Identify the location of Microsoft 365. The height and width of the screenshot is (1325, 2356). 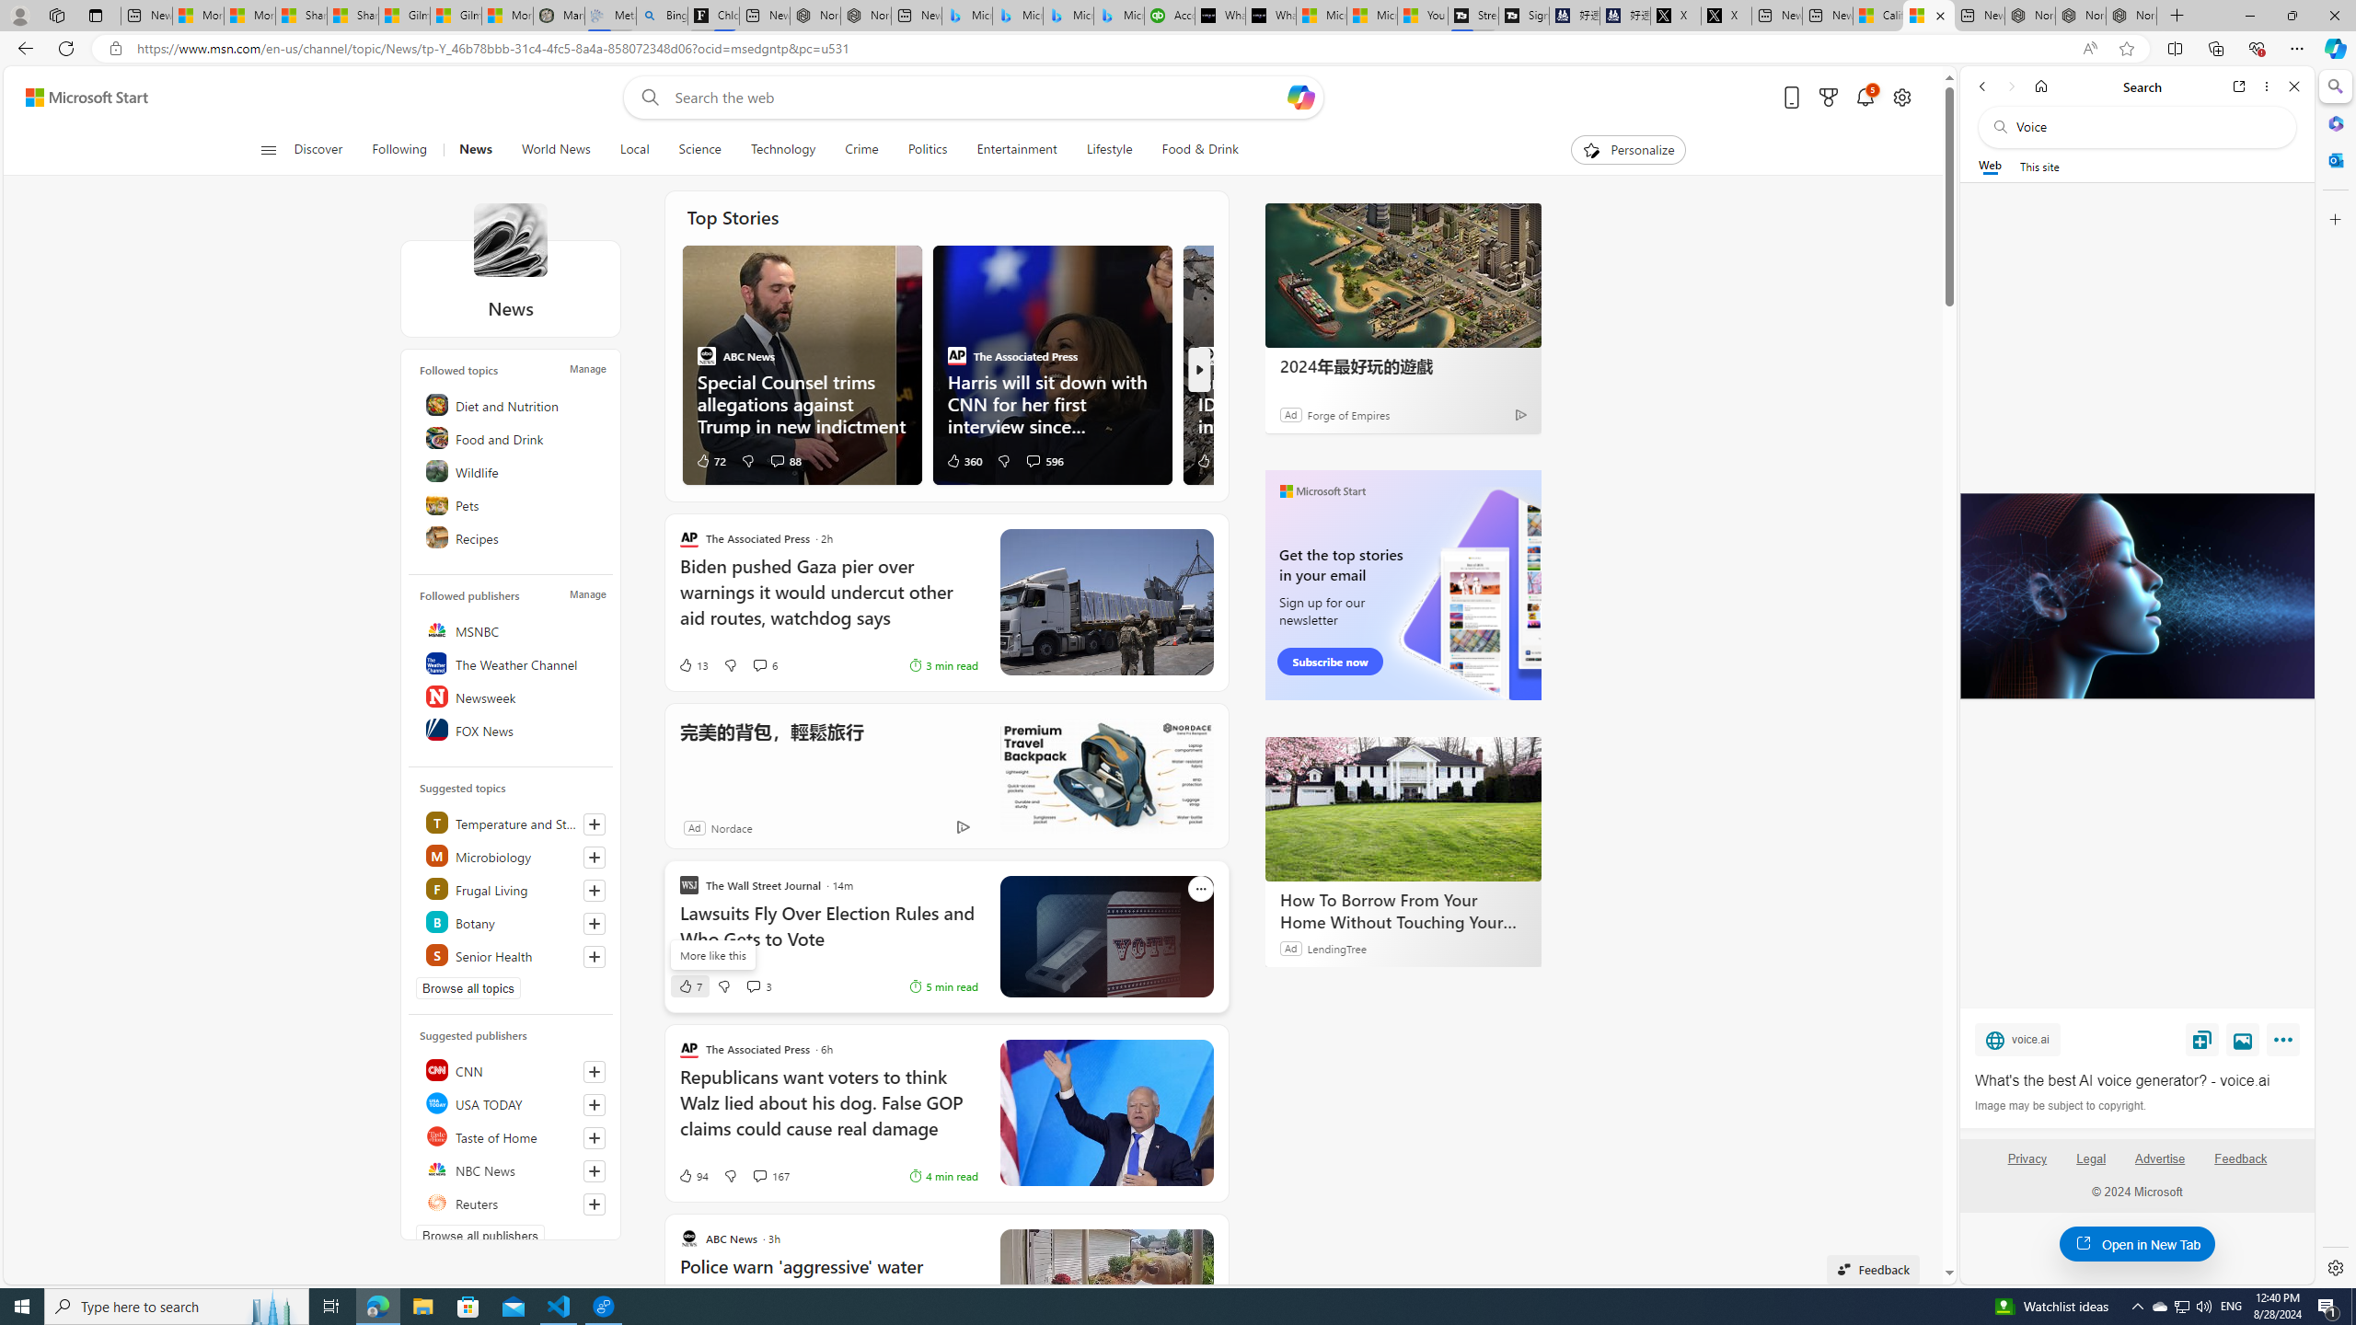
(2334, 123).